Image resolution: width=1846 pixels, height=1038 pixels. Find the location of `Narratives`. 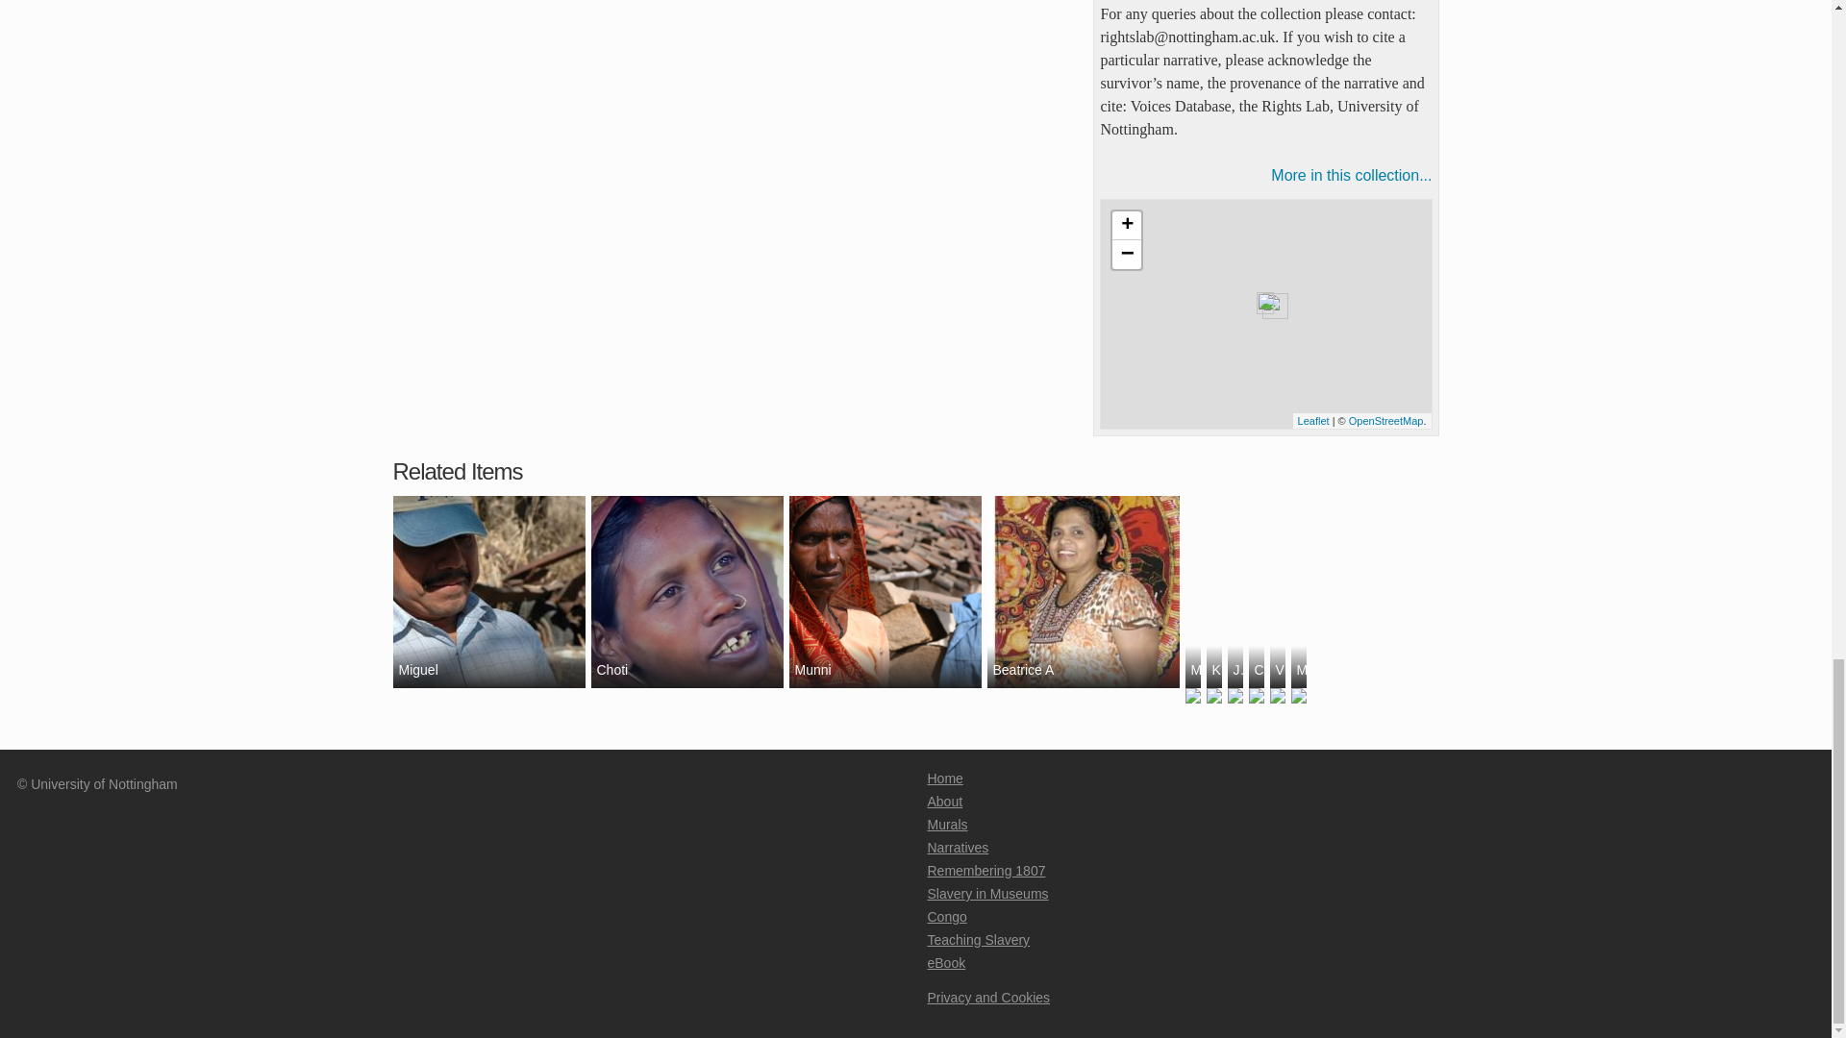

Narratives is located at coordinates (957, 847).